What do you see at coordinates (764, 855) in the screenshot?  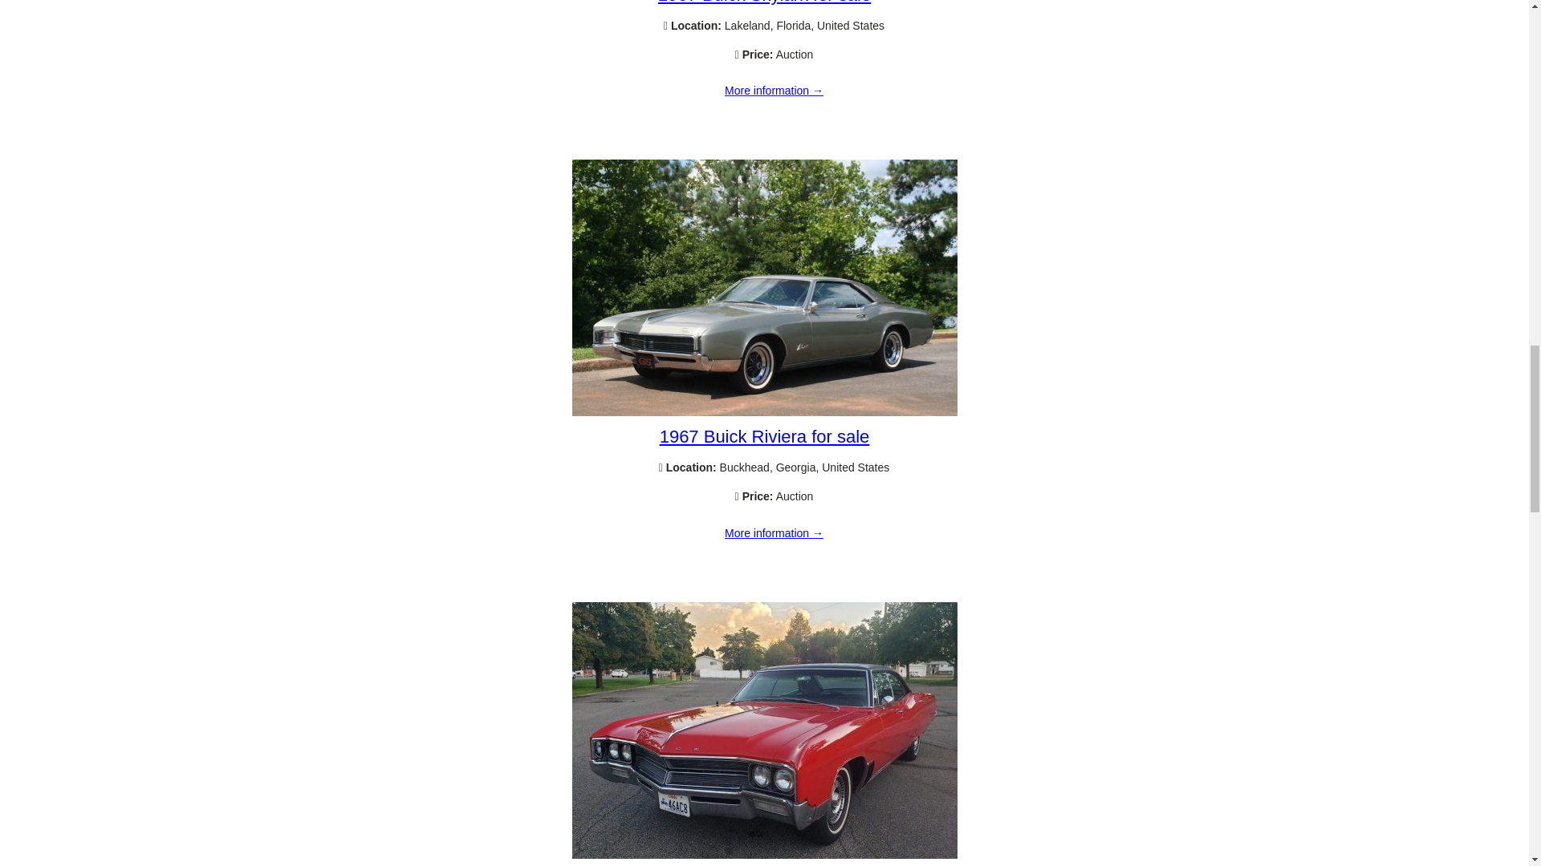 I see `1967 Buick Wildcat for sale` at bounding box center [764, 855].